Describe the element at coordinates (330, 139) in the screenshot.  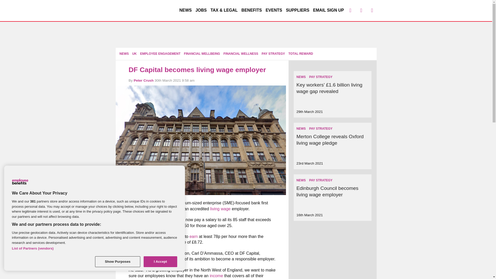
I see `Merton College reveals Oxford living wage pledge` at that location.